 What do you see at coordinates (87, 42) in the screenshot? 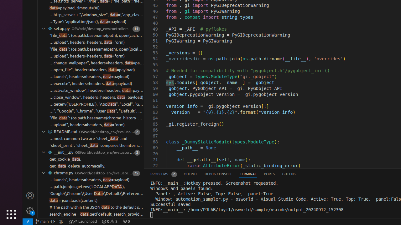
I see `…upload", headers=headers, data=form)` at bounding box center [87, 42].